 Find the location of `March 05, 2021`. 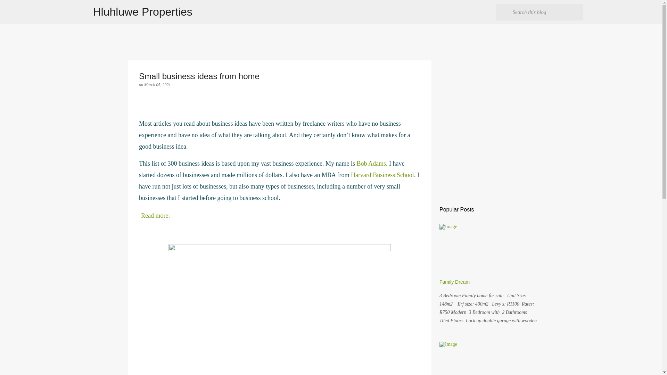

March 05, 2021 is located at coordinates (157, 84).